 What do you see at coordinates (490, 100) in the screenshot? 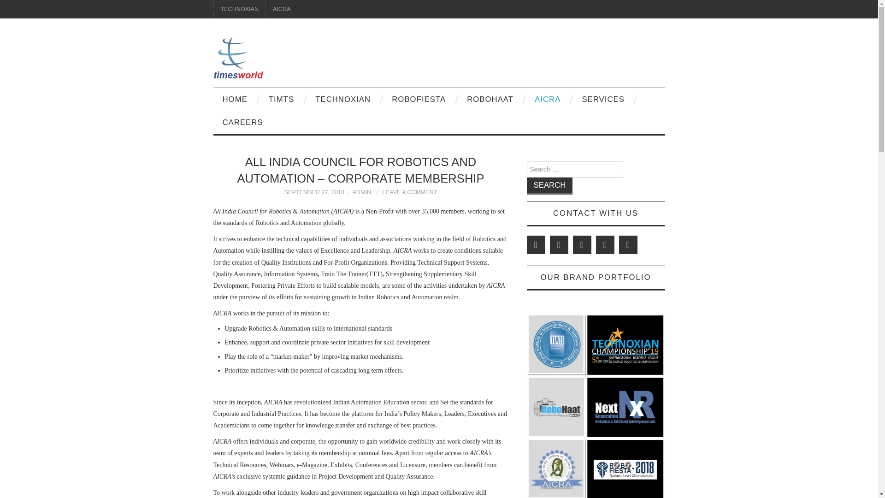
I see `ROBOHAAT` at bounding box center [490, 100].